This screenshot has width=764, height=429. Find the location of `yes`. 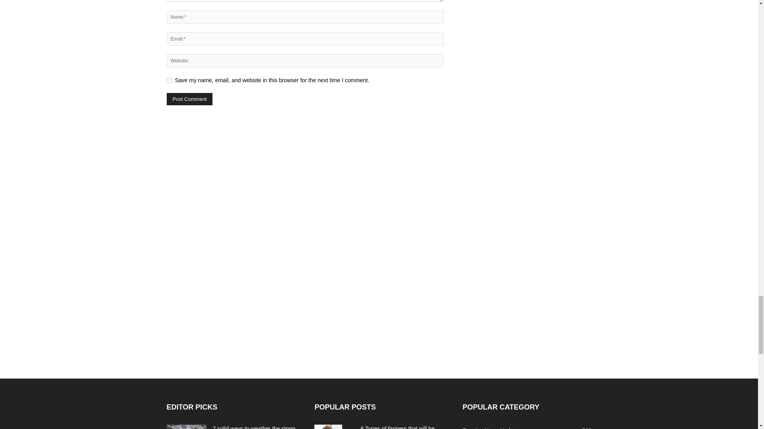

yes is located at coordinates (169, 80).